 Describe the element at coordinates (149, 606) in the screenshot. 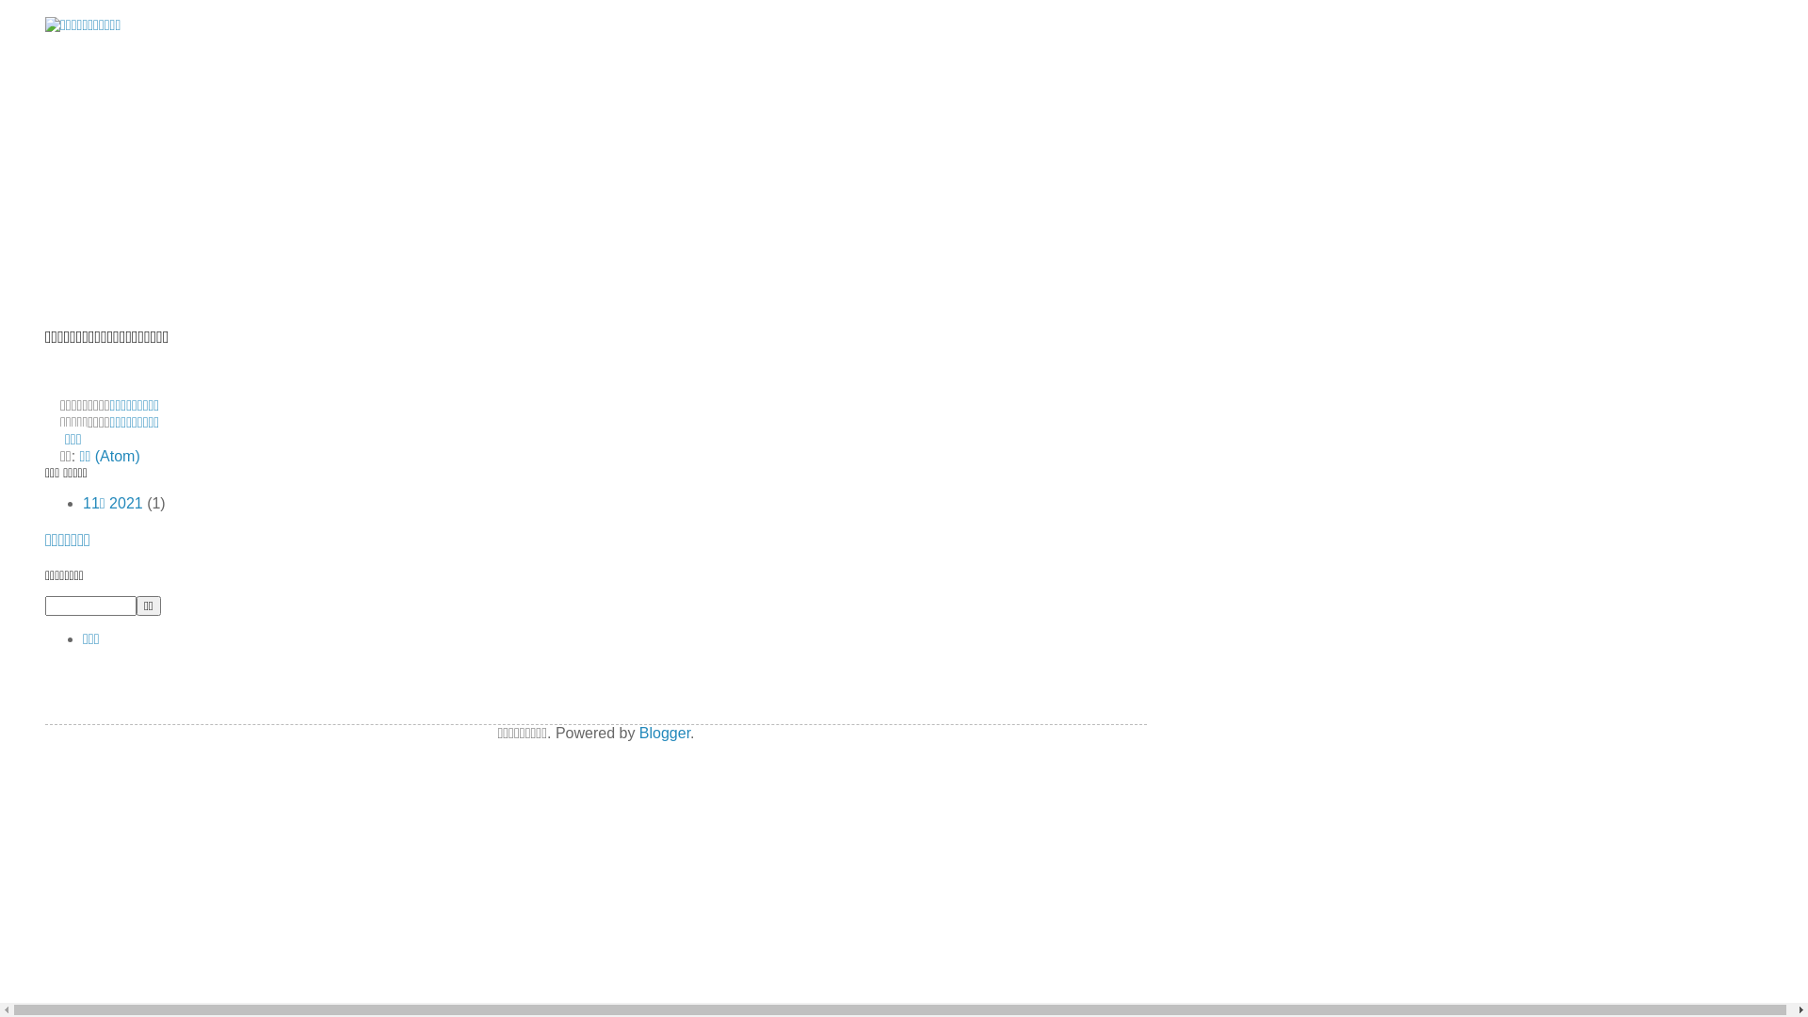

I see `search` at that location.